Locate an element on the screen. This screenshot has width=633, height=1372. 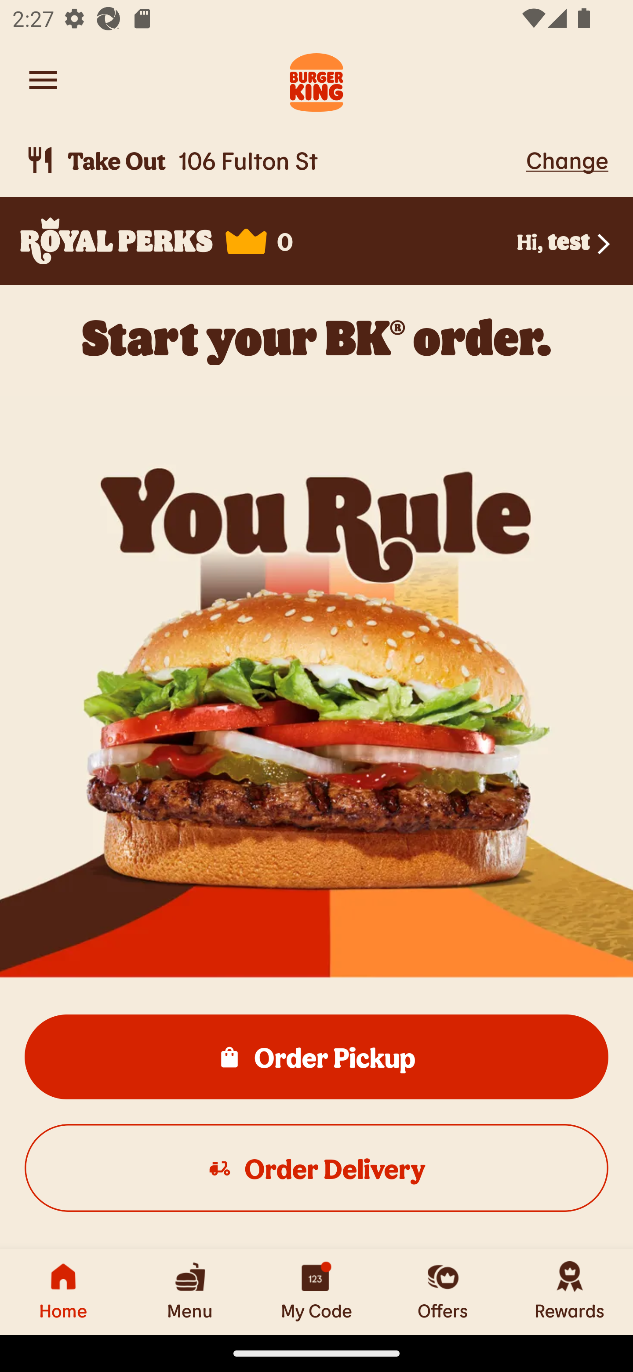
Offers is located at coordinates (443, 1292).